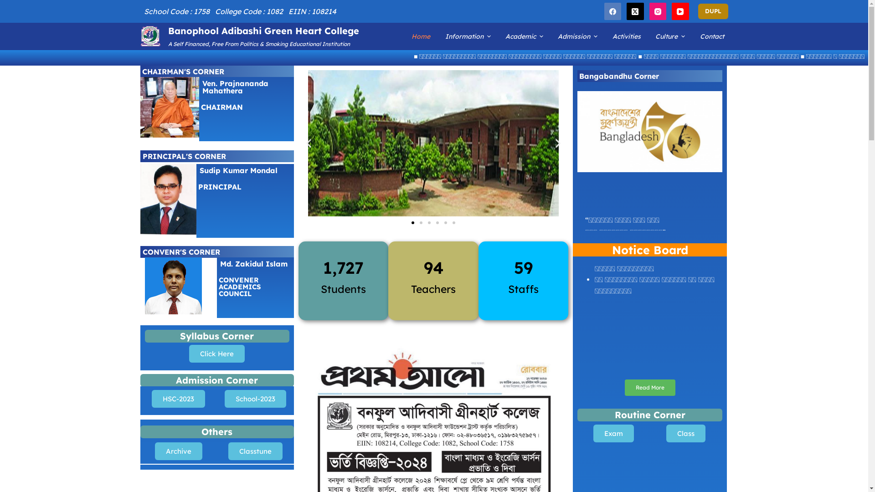  Describe the element at coordinates (222, 107) in the screenshot. I see `CHAIRMAN` at that location.